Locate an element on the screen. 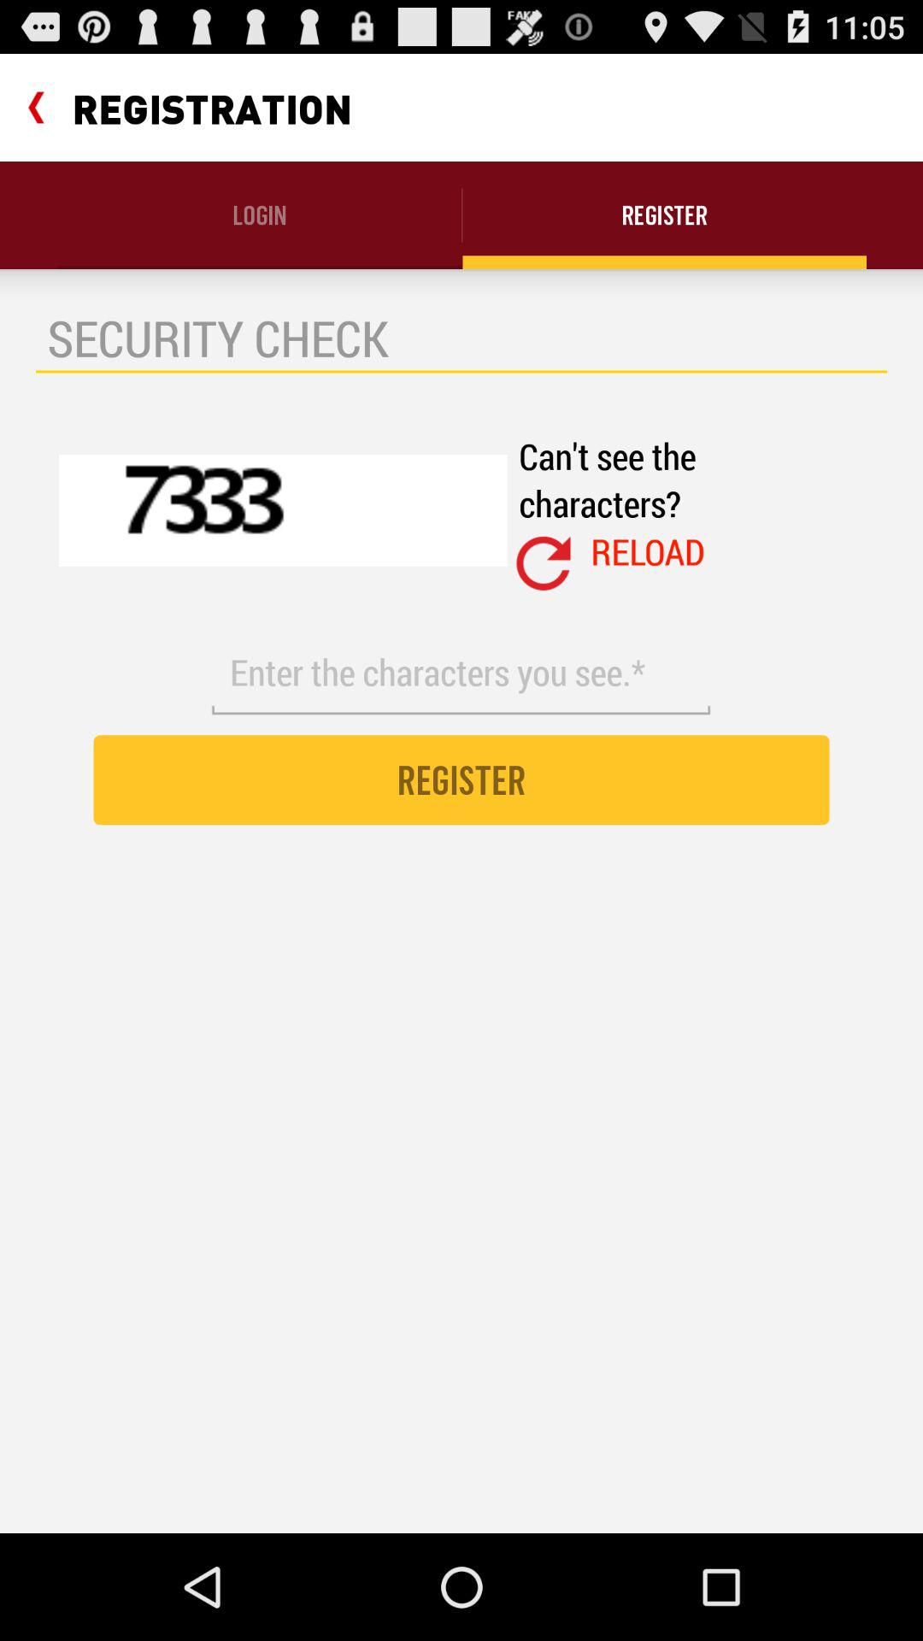 The width and height of the screenshot is (923, 1641). tap icon next to reload item is located at coordinates (544, 563).